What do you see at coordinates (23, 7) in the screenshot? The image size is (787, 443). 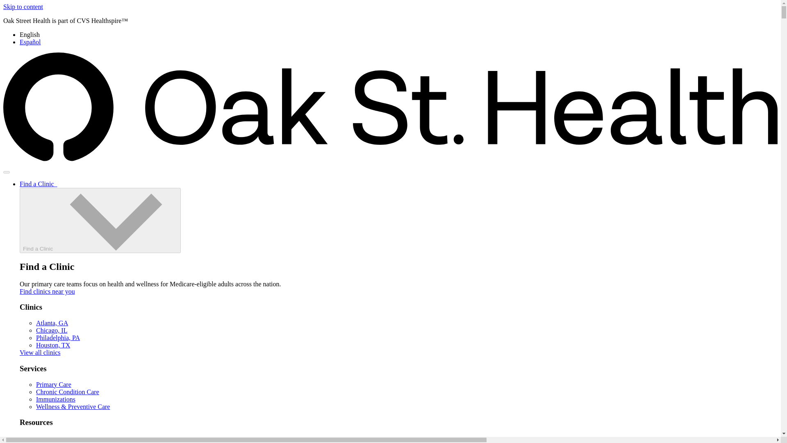 I see `Skip to content` at bounding box center [23, 7].